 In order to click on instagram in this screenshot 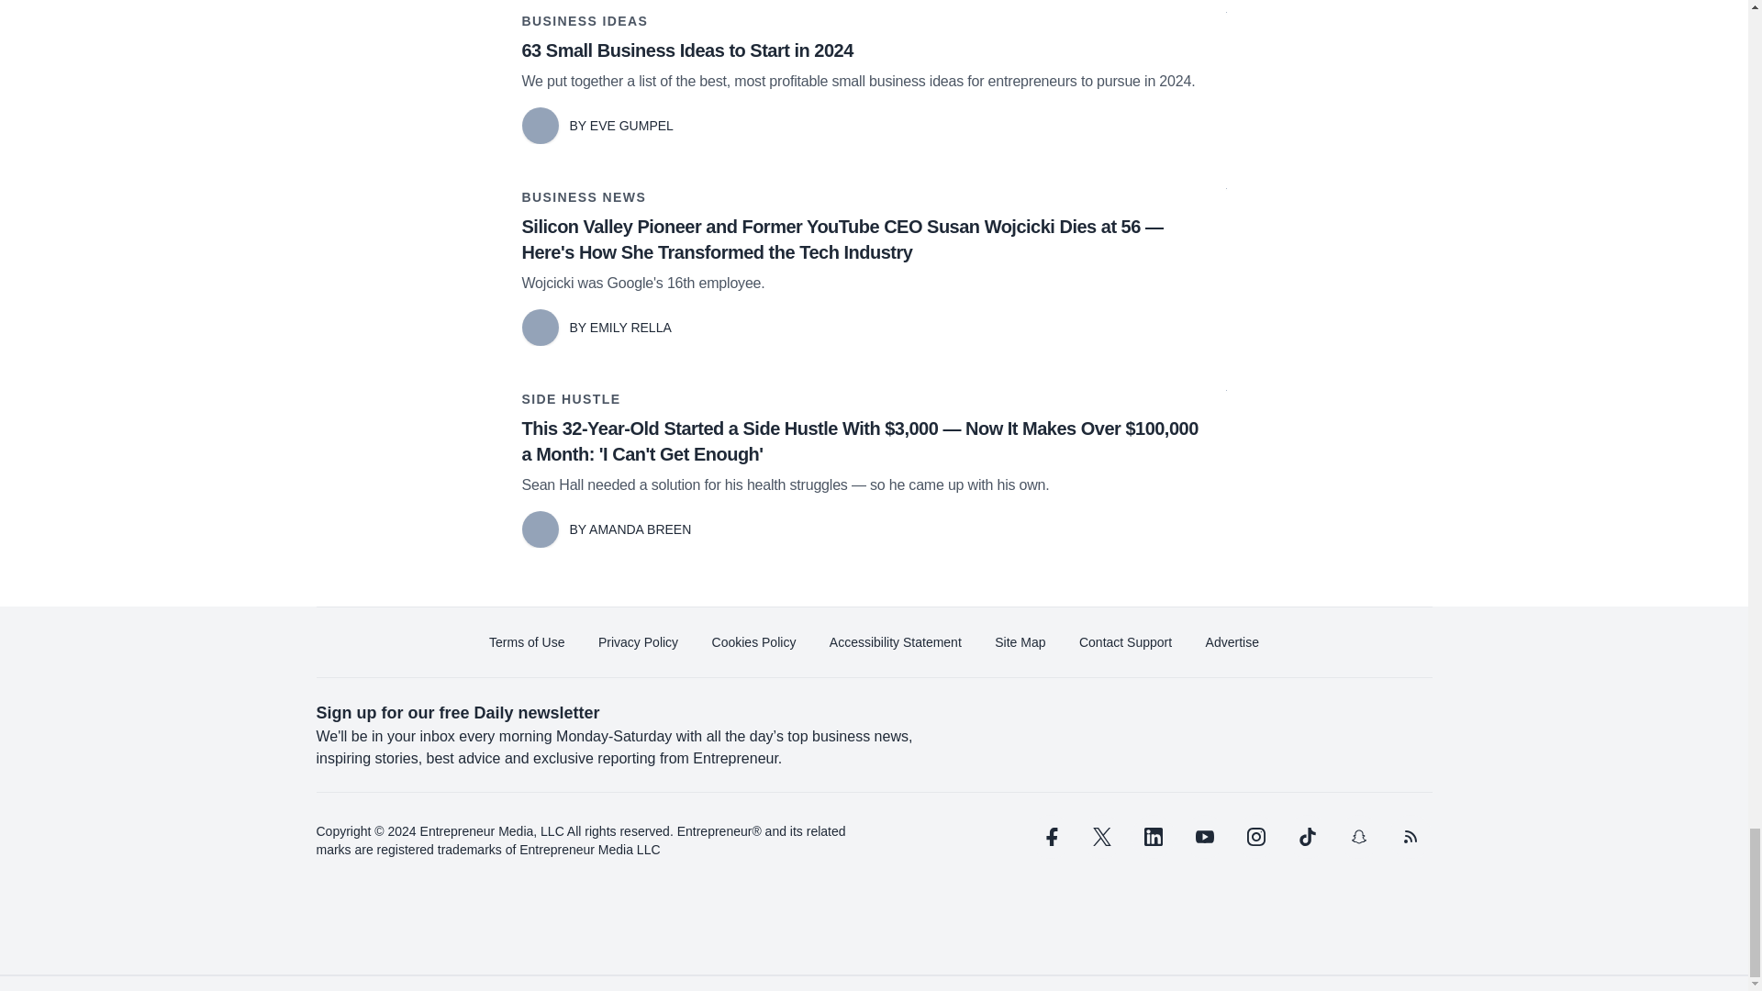, I will do `click(1255, 837)`.